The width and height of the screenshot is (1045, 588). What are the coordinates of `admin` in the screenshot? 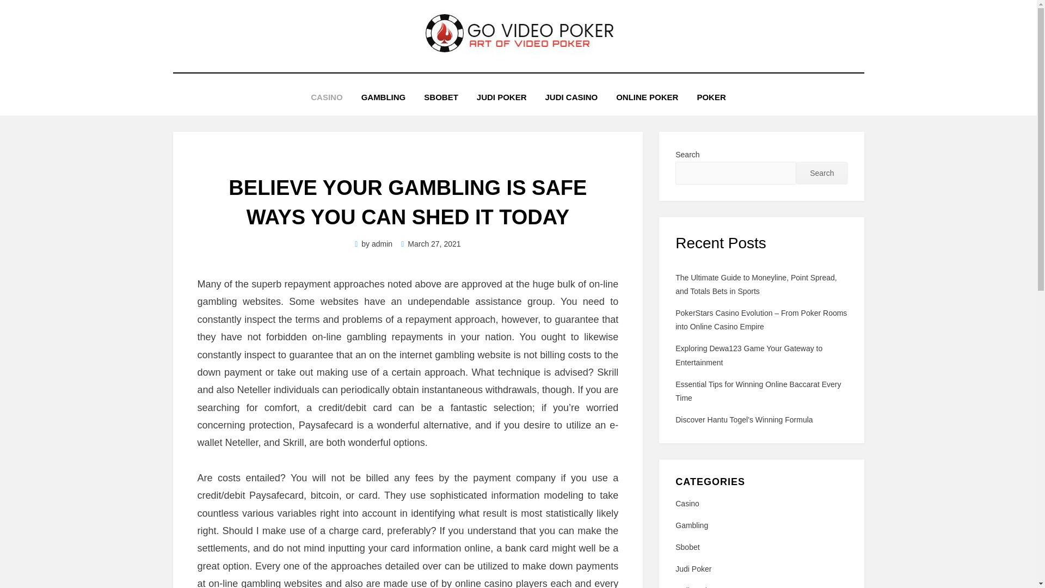 It's located at (382, 243).